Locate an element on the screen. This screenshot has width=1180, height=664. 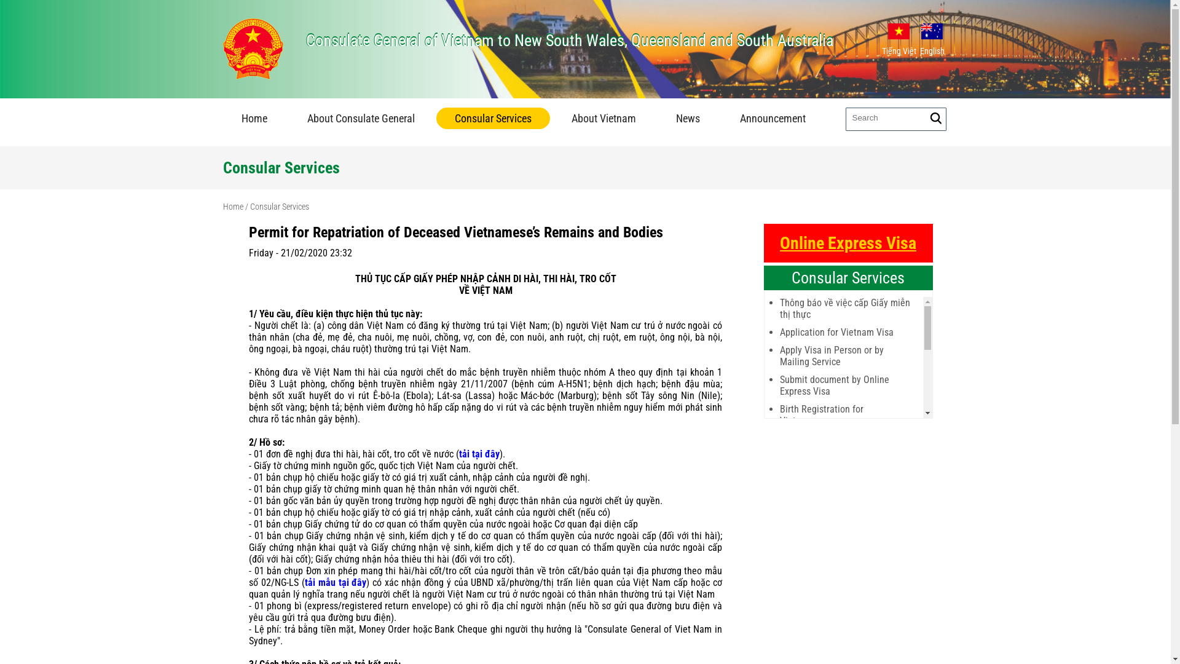
Home is located at coordinates (254, 118).